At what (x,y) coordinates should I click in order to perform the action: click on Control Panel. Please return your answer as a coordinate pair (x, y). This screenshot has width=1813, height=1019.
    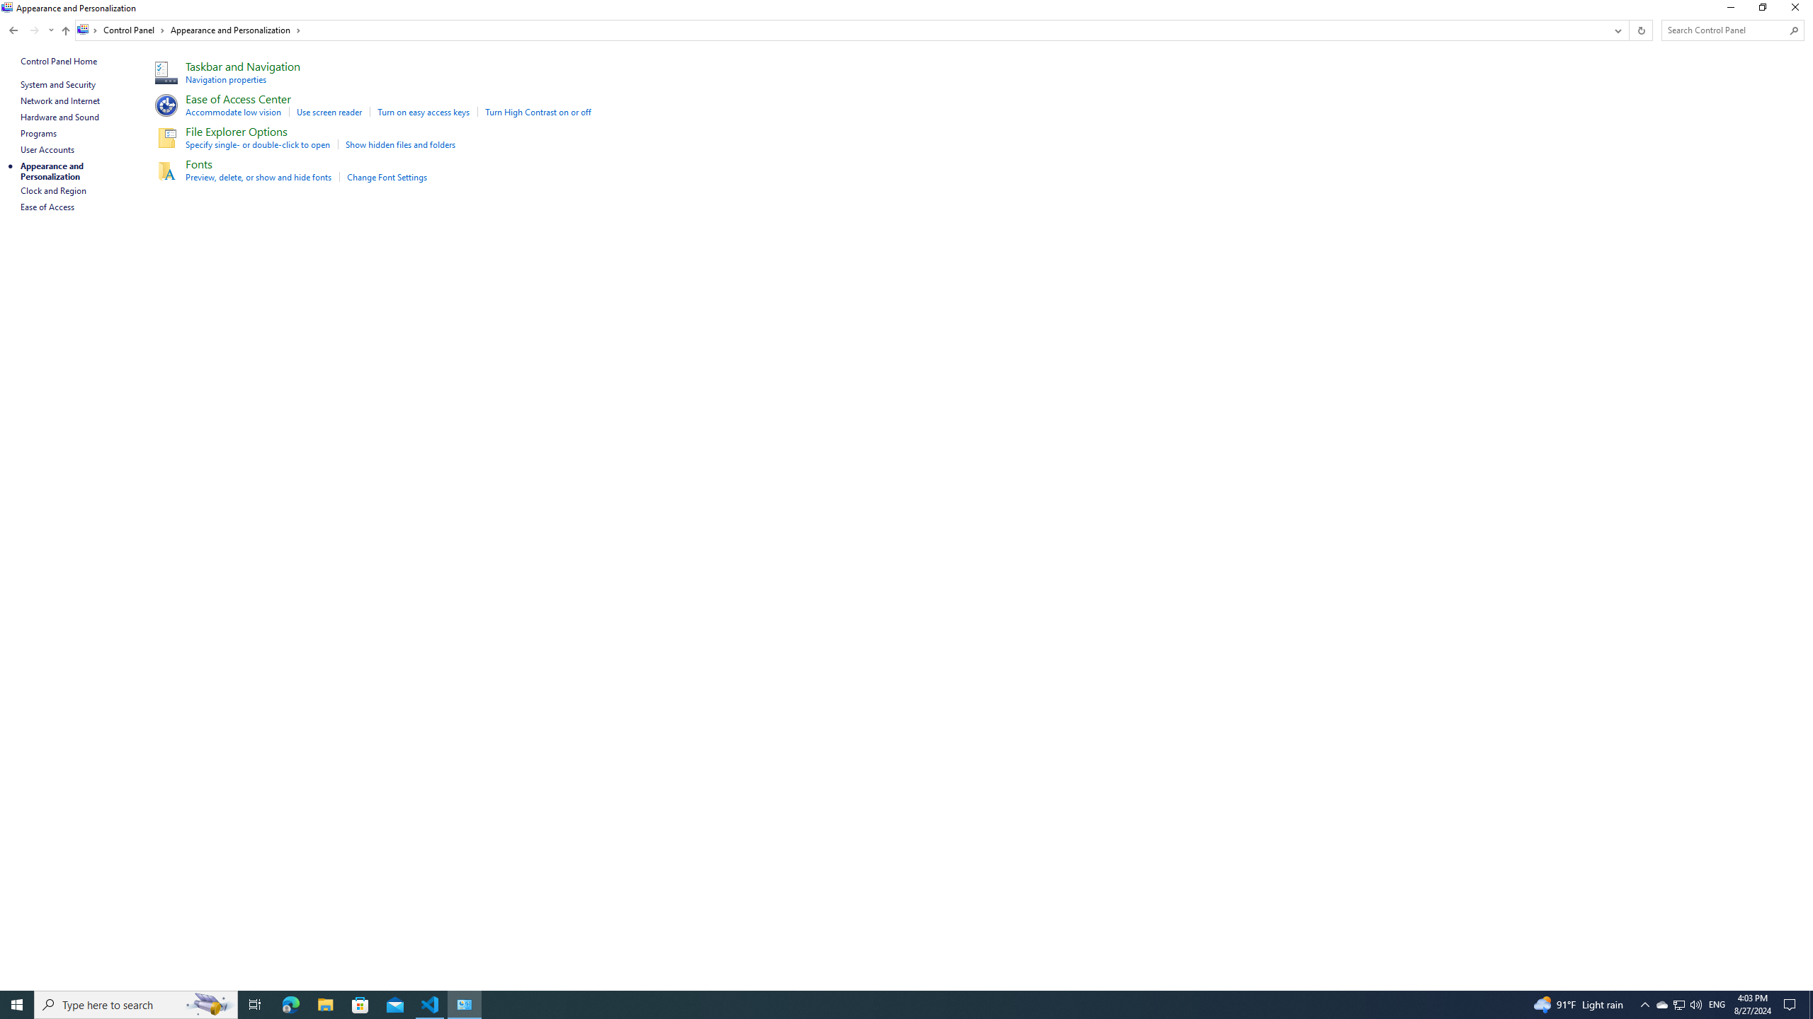
    Looking at the image, I should click on (134, 30).